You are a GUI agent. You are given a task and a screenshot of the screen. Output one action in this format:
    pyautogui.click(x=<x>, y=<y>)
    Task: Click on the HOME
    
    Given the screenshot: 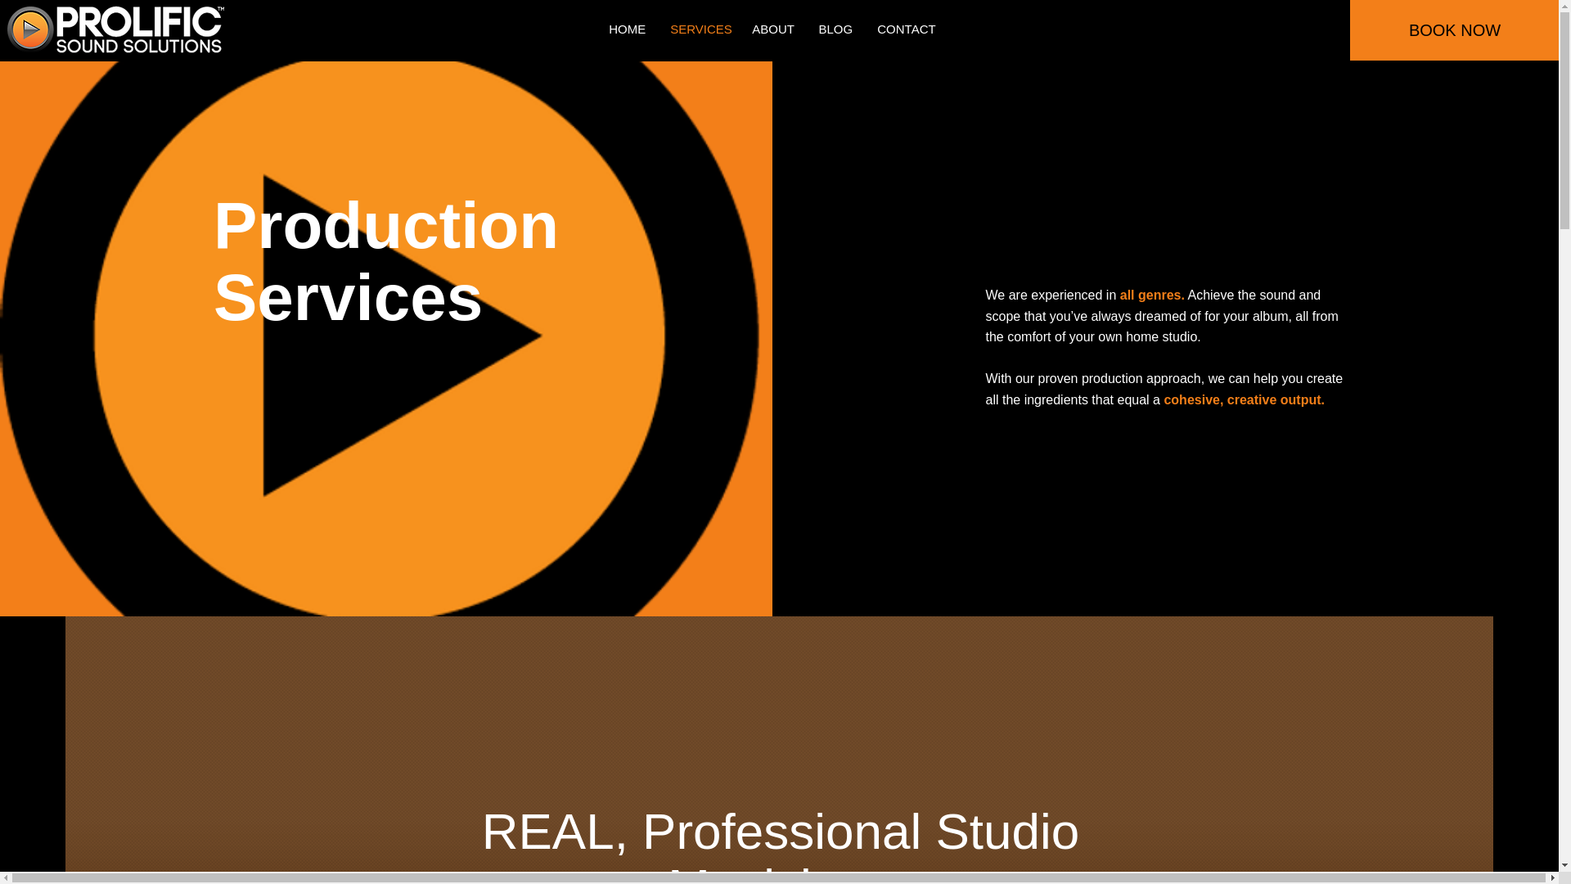 What is the action you would take?
    pyautogui.click(x=627, y=29)
    